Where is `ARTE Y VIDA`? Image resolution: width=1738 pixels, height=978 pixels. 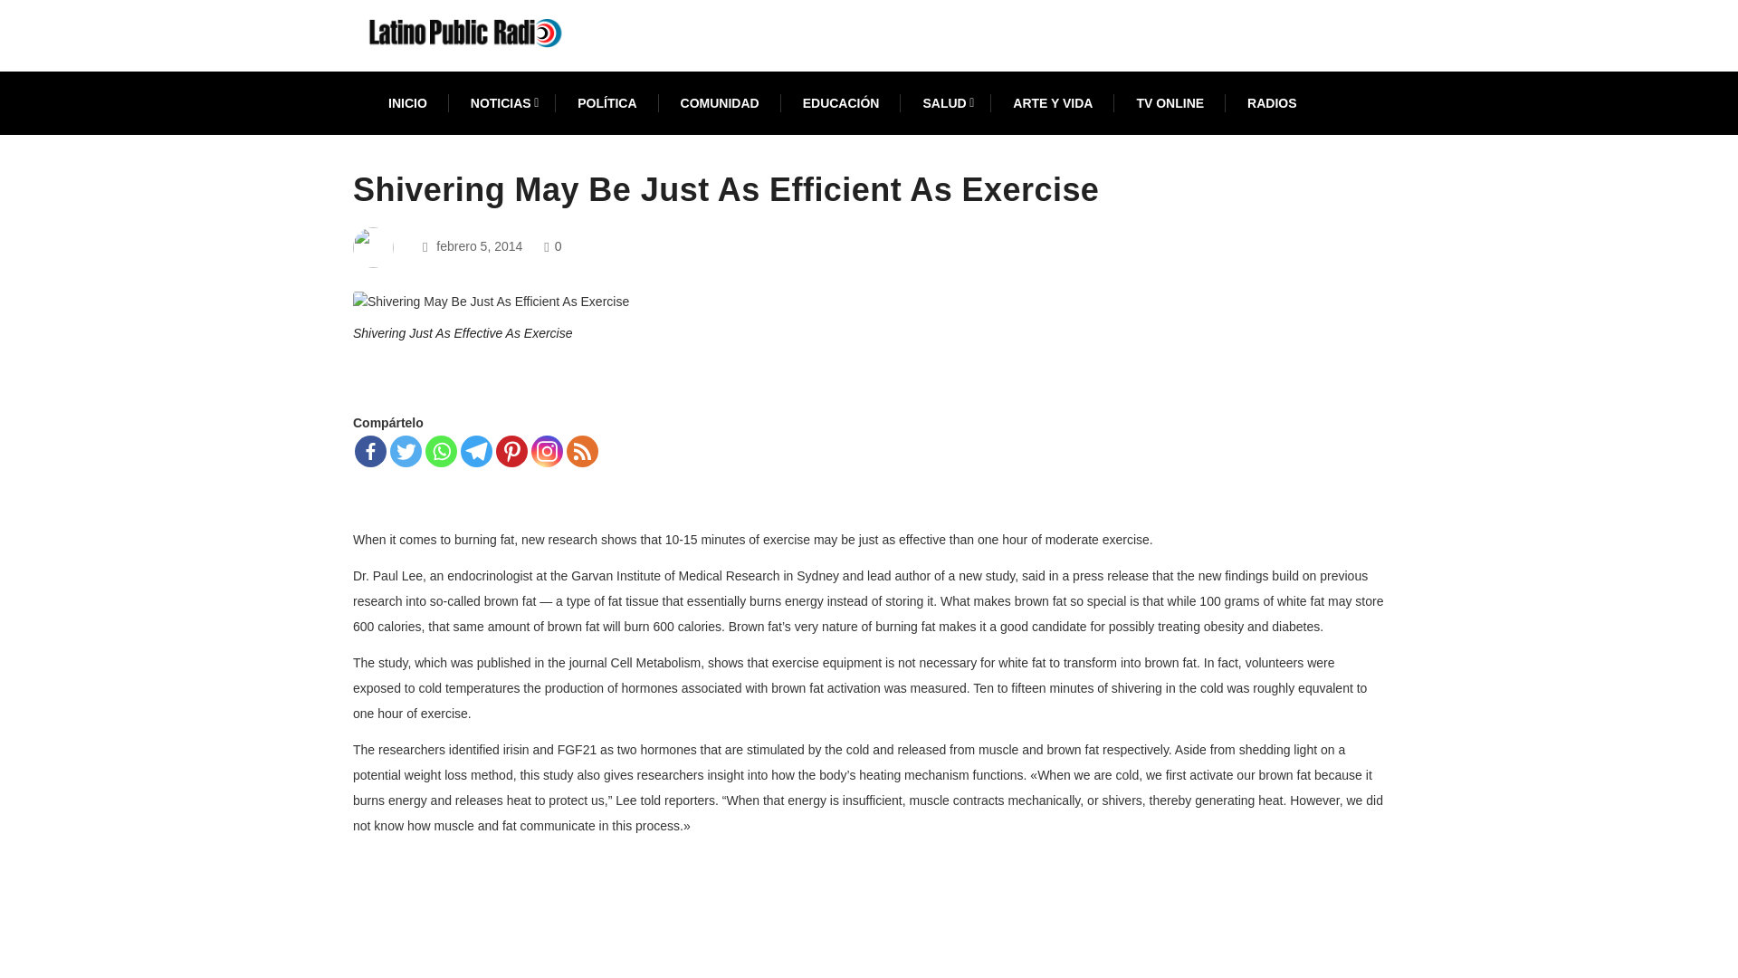
ARTE Y VIDA is located at coordinates (1053, 103).